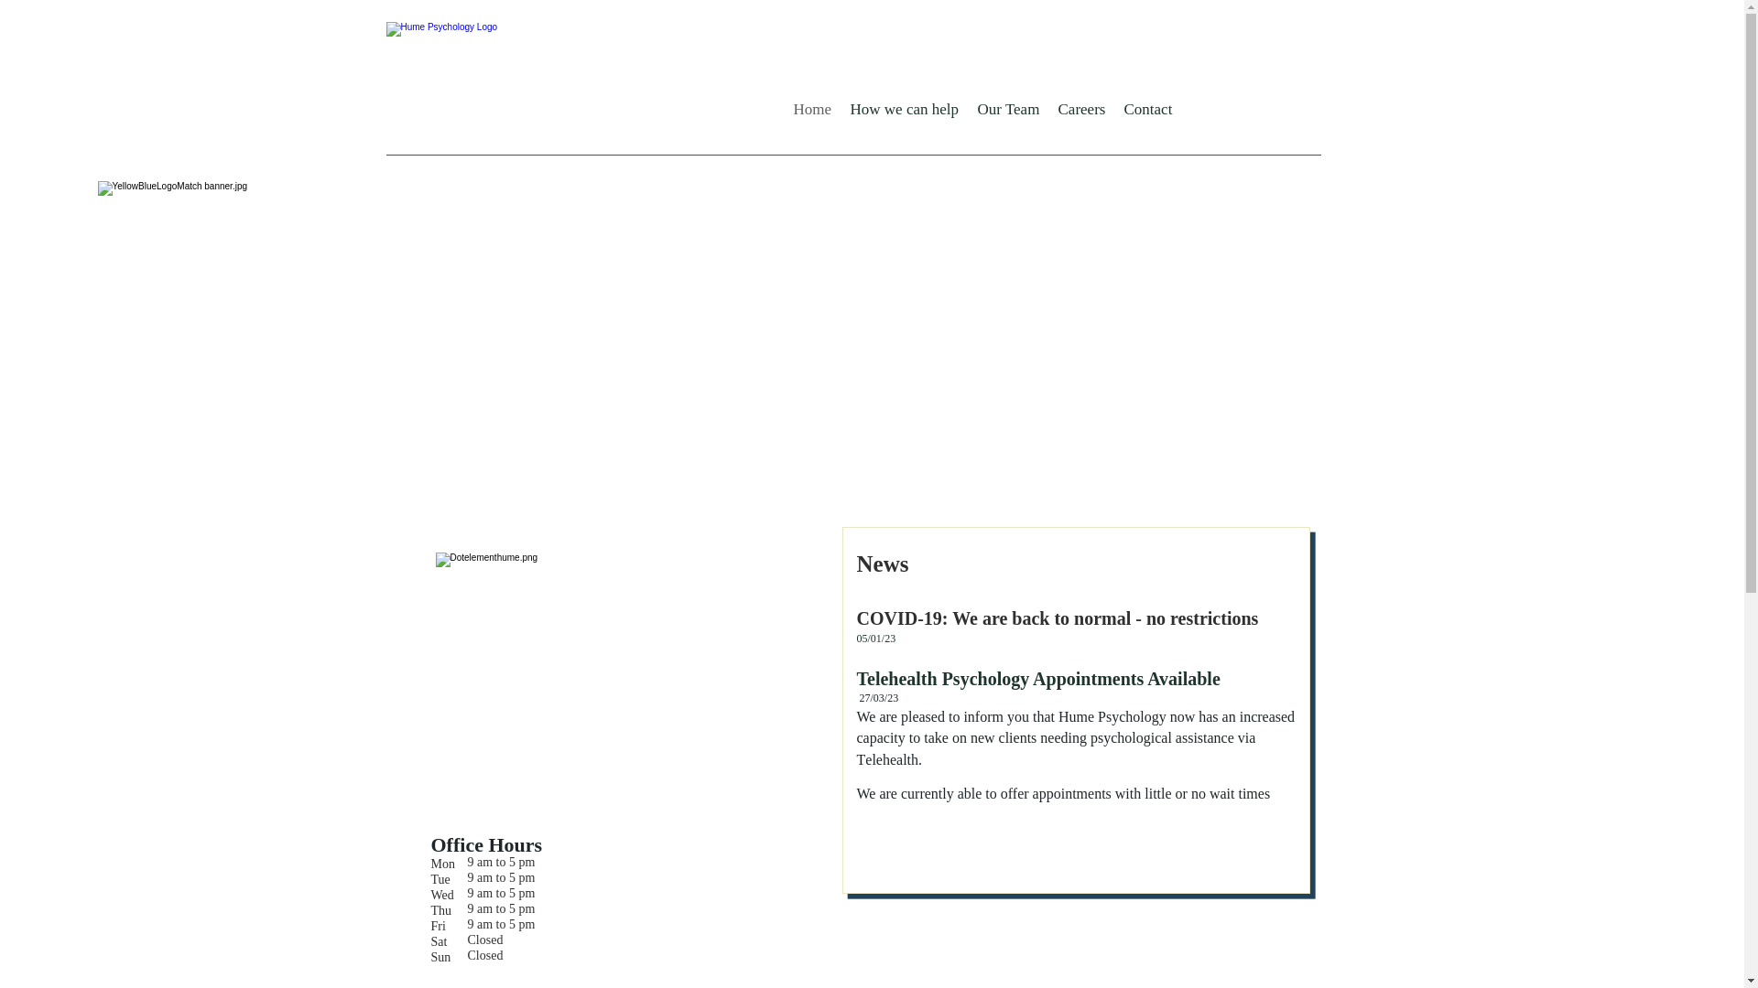 This screenshot has height=988, width=1758. What do you see at coordinates (566, 82) in the screenshot?
I see `Hume Psychology` at bounding box center [566, 82].